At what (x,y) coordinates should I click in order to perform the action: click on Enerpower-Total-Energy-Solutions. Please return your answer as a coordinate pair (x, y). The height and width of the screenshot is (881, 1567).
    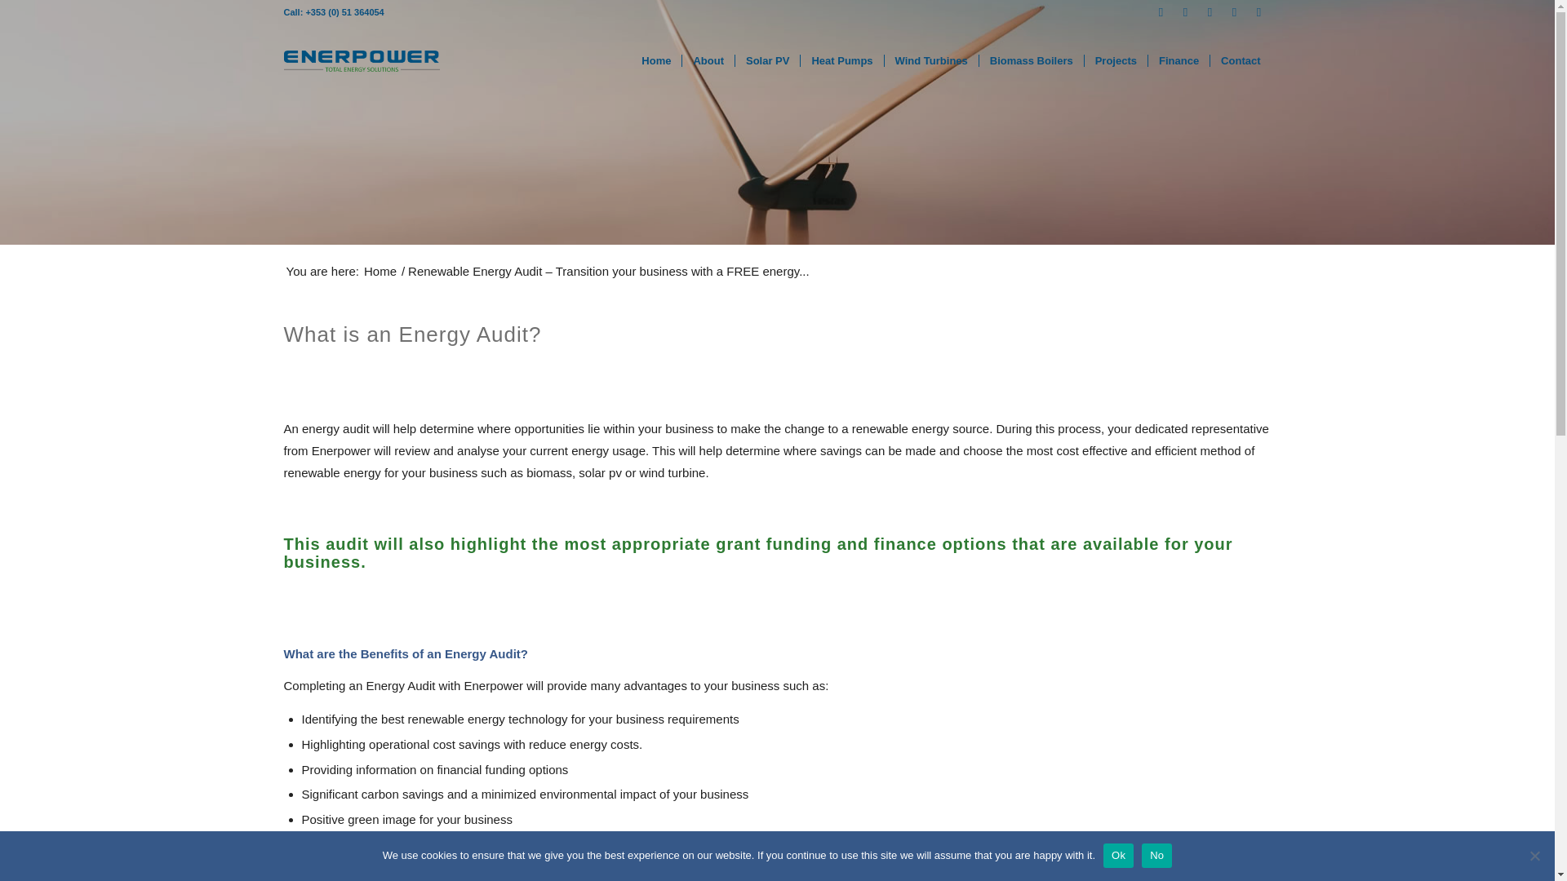
    Looking at the image, I should click on (362, 60).